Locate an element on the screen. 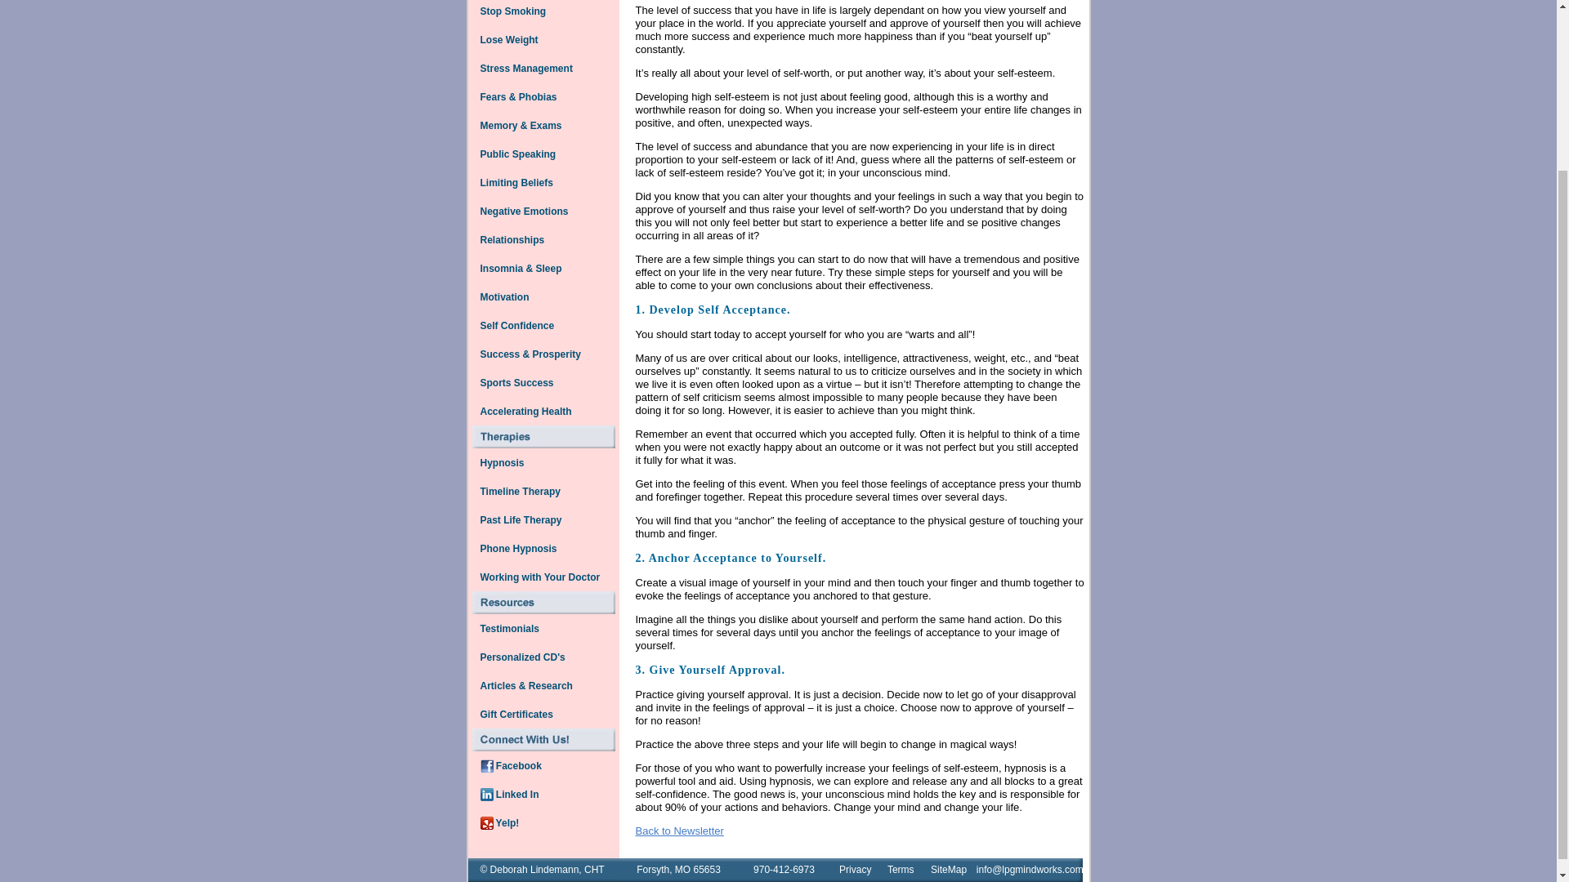 This screenshot has height=882, width=1569. Self Confidence is located at coordinates (516, 325).